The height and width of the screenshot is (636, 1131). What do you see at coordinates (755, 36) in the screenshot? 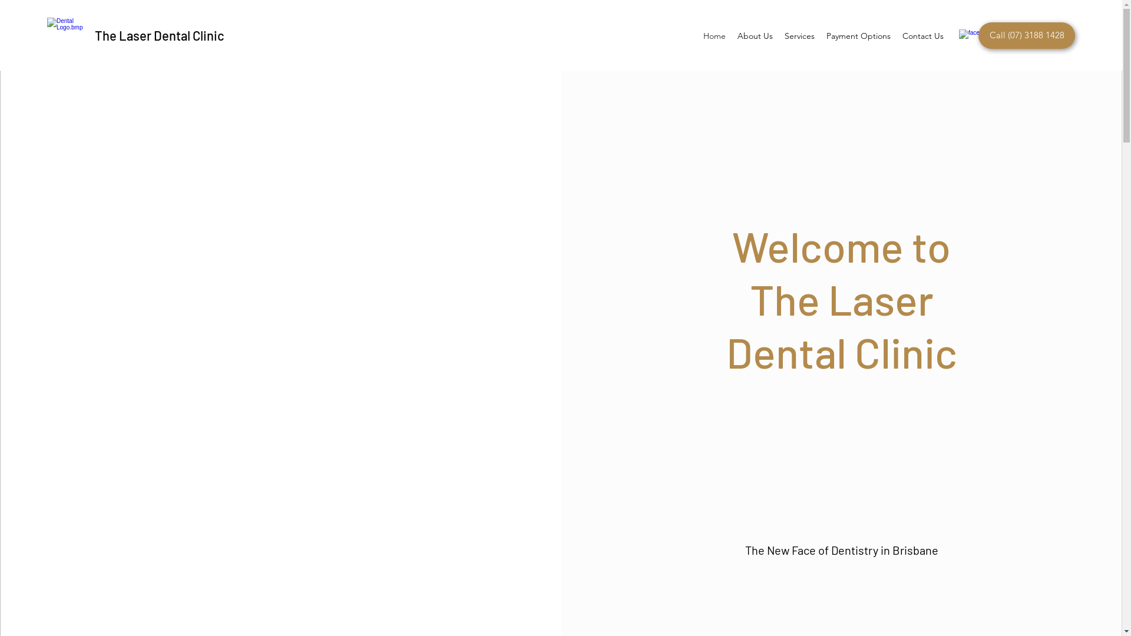
I see `About Us` at bounding box center [755, 36].